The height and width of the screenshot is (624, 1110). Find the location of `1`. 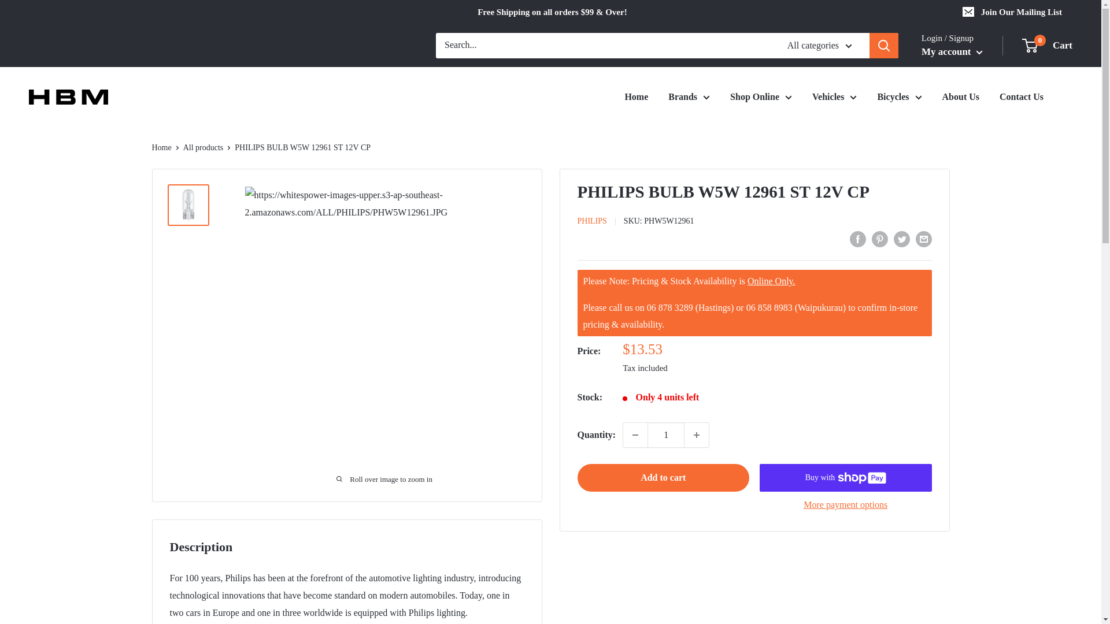

1 is located at coordinates (666, 435).